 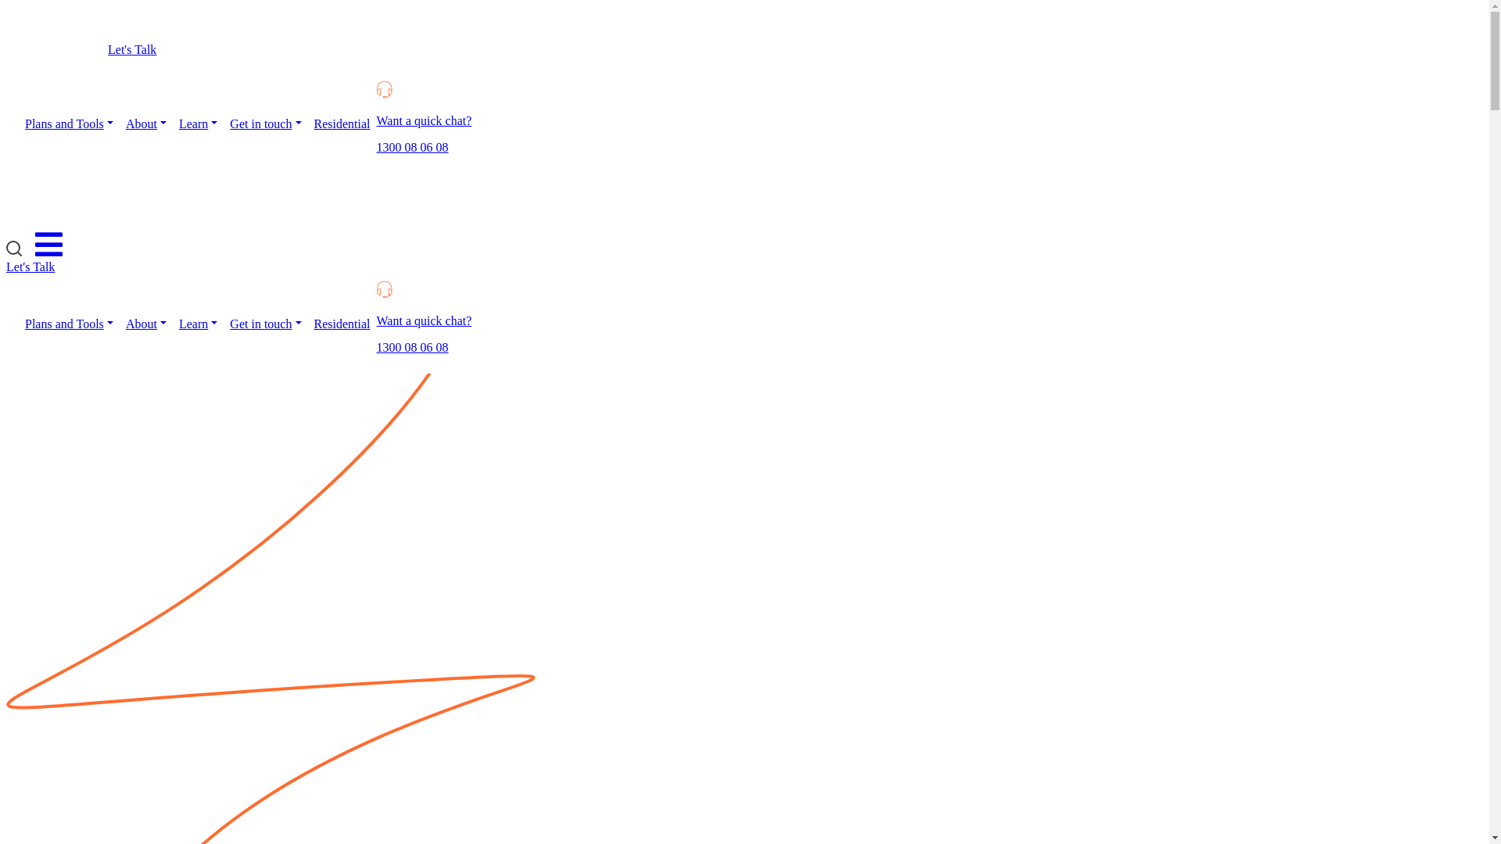 I want to click on Let's Talk, so click(x=132, y=48).